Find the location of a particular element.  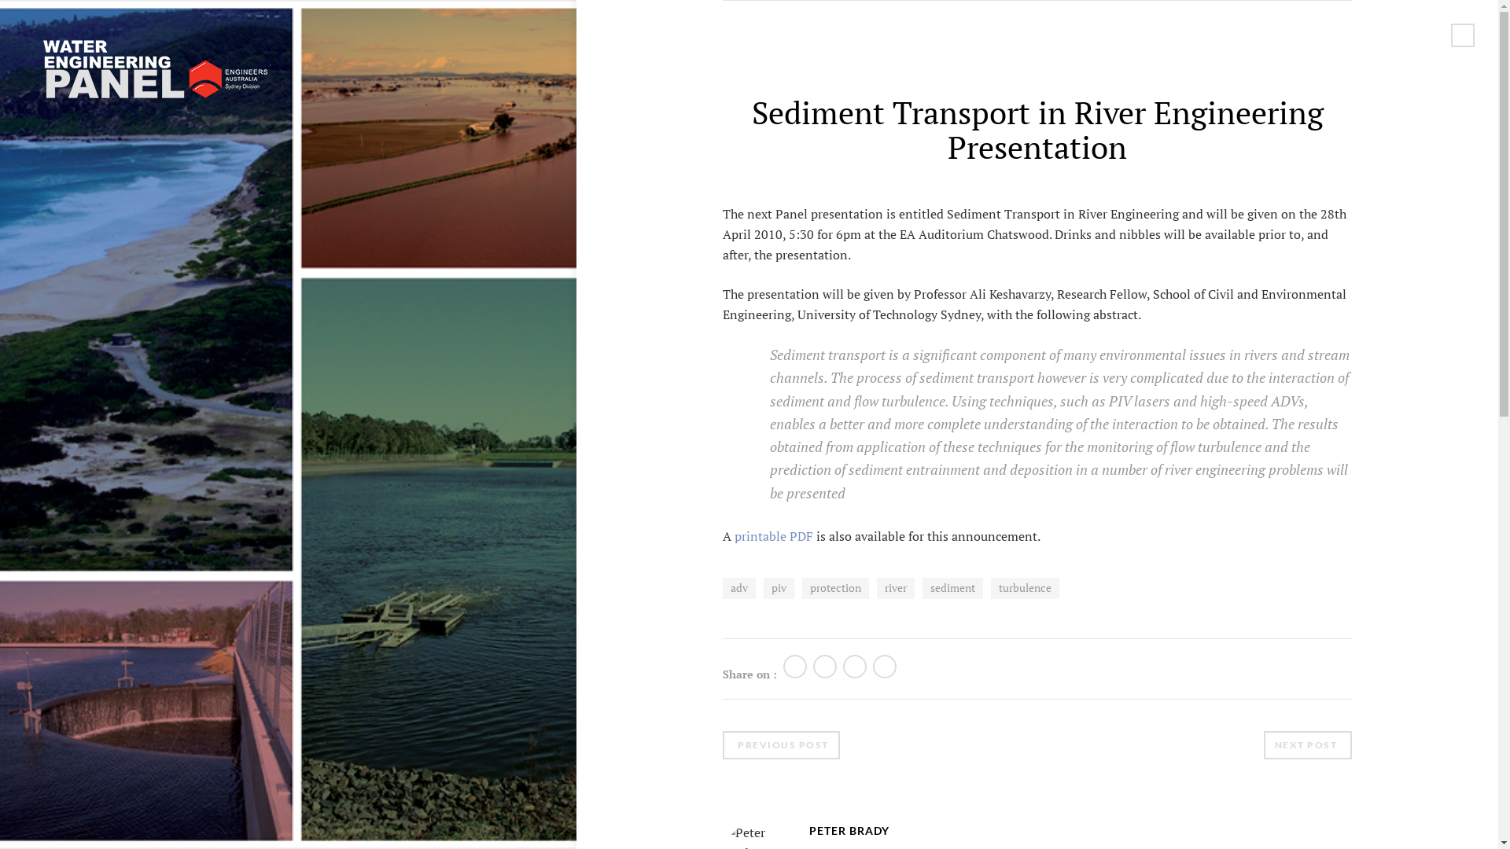

design is located at coordinates (1447, 725).